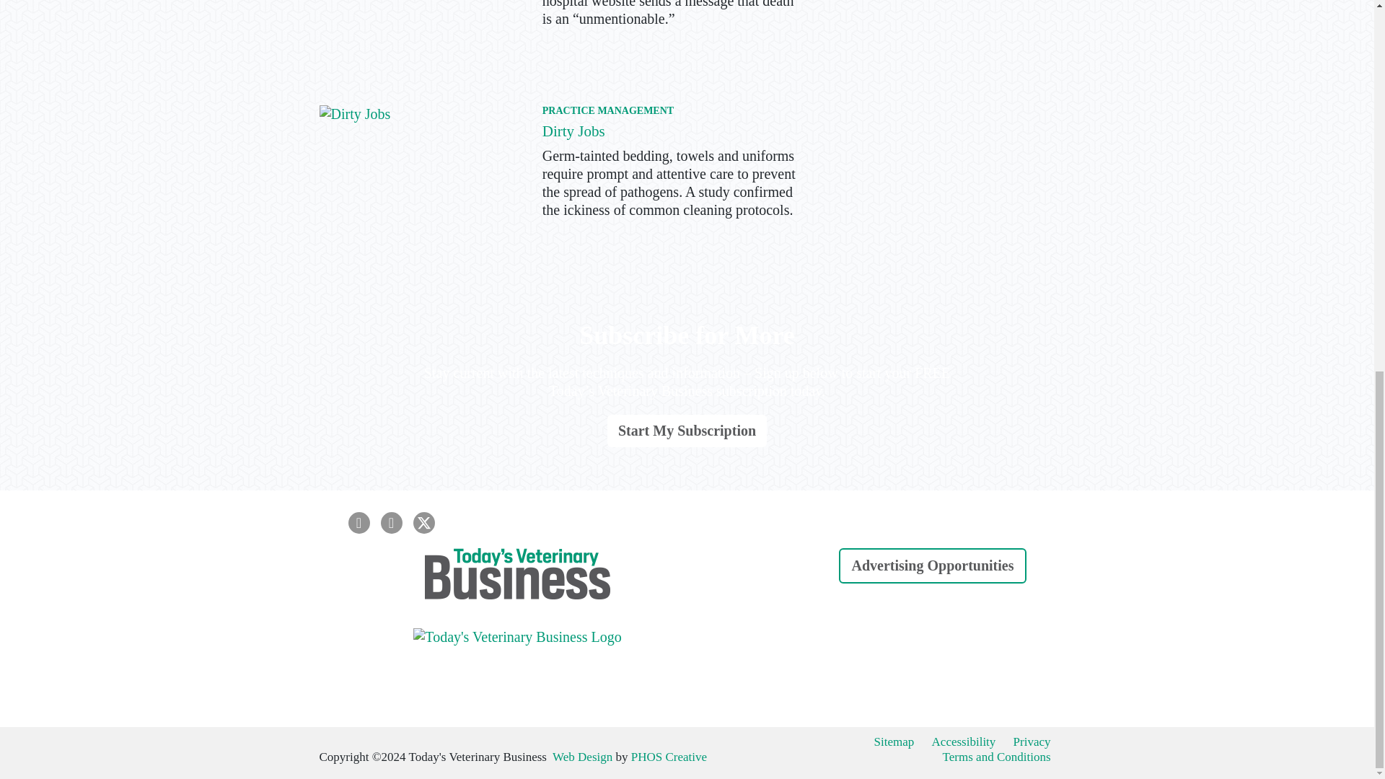 The image size is (1385, 779). I want to click on Twitter, so click(423, 522).